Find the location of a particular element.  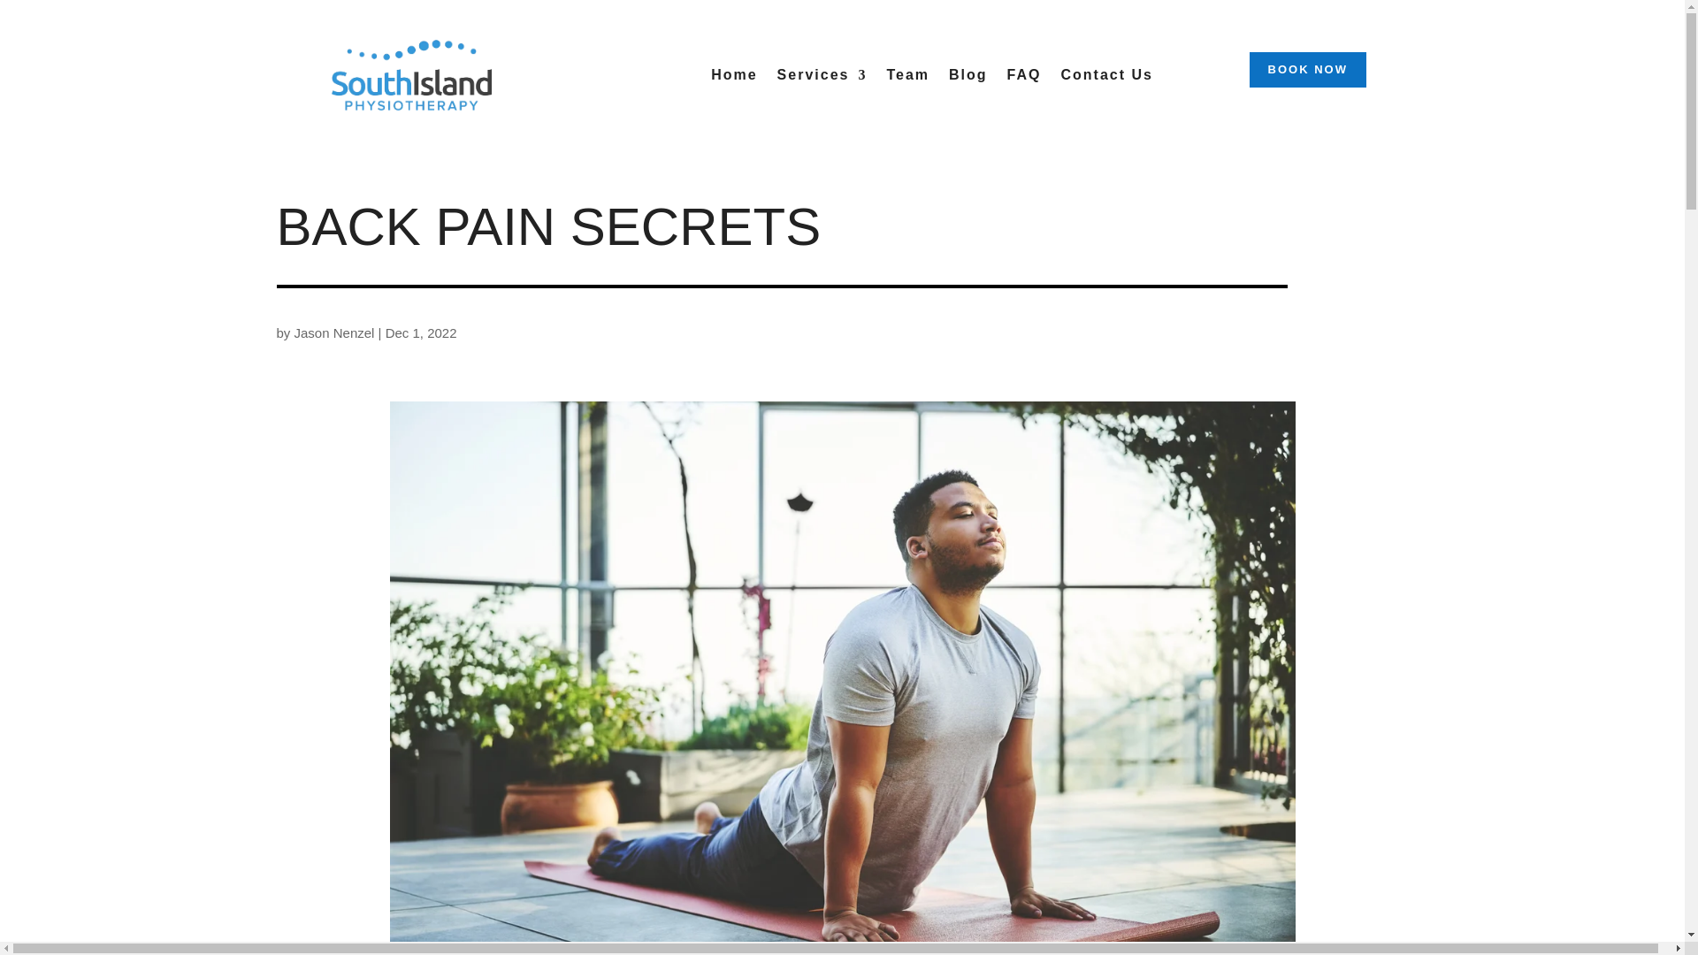

FAQ is located at coordinates (1024, 78).